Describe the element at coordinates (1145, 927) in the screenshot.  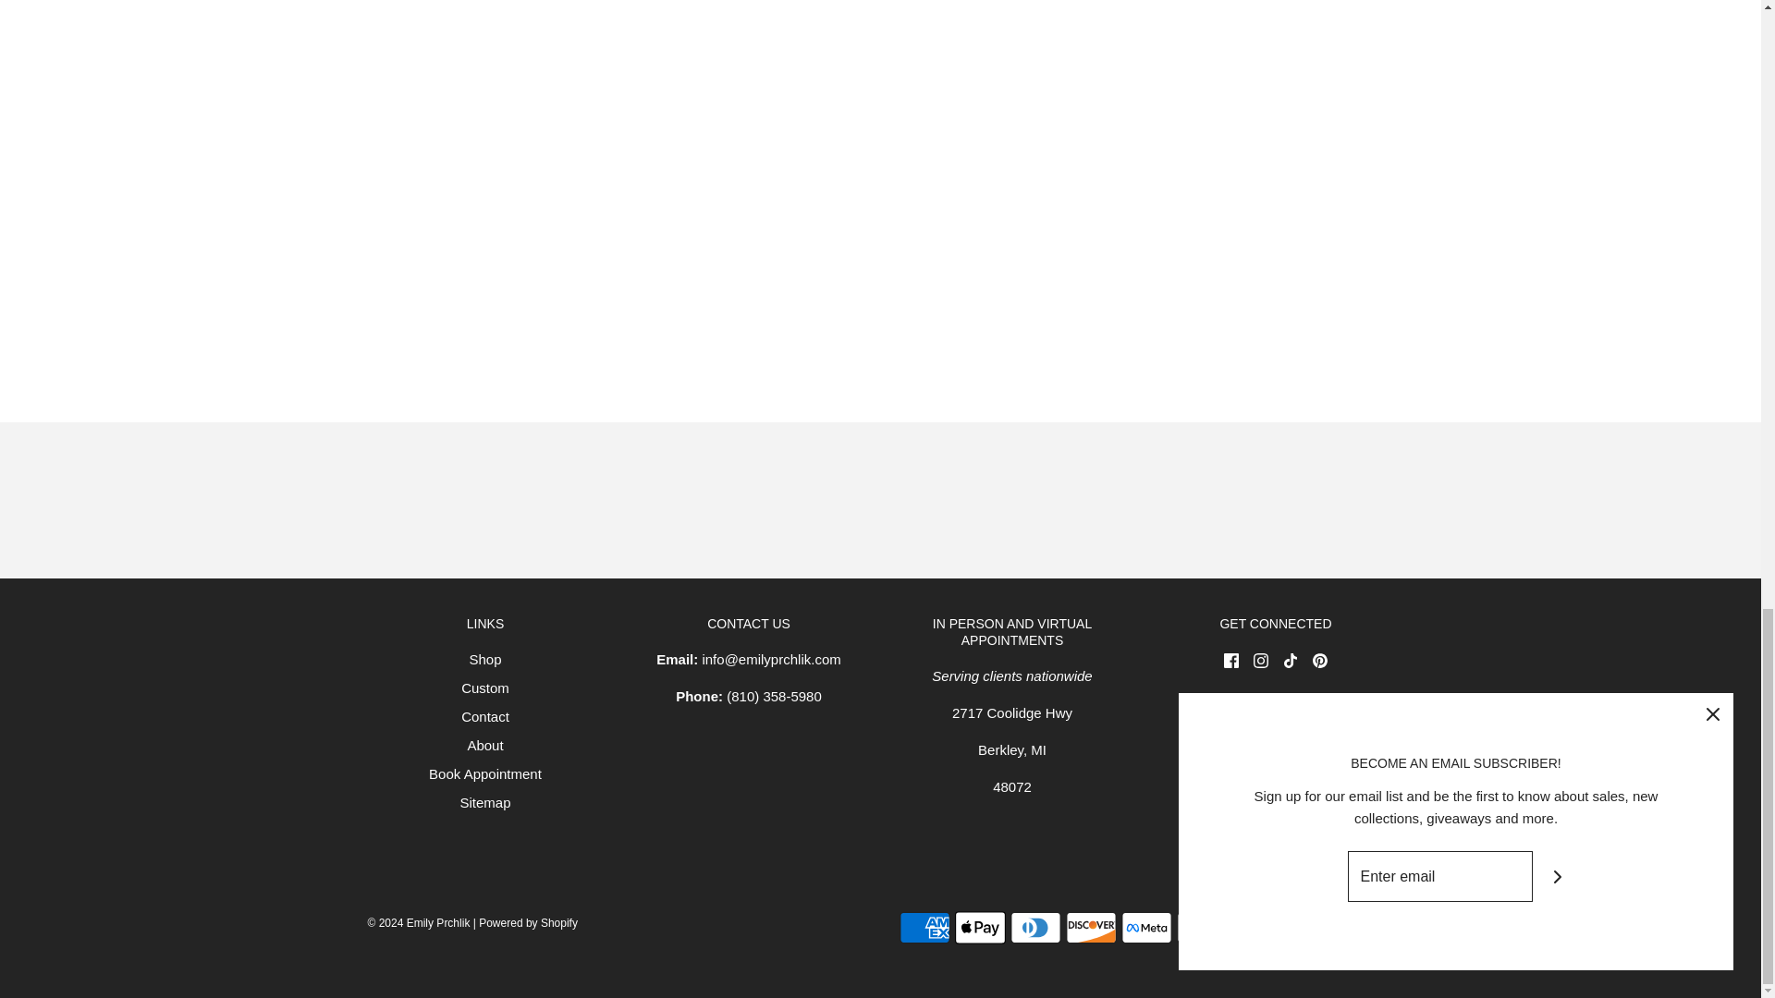
I see `Meta Pay` at that location.